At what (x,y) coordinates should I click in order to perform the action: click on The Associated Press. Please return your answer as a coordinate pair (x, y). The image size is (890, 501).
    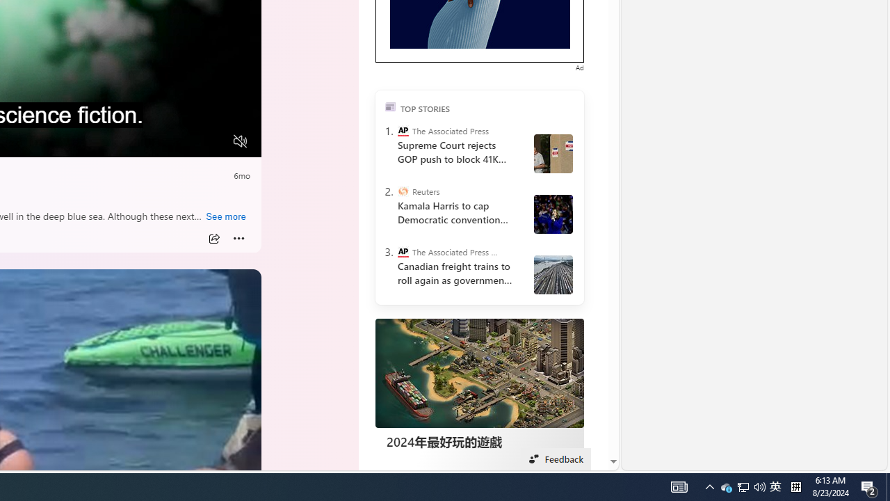
    Looking at the image, I should click on (403, 131).